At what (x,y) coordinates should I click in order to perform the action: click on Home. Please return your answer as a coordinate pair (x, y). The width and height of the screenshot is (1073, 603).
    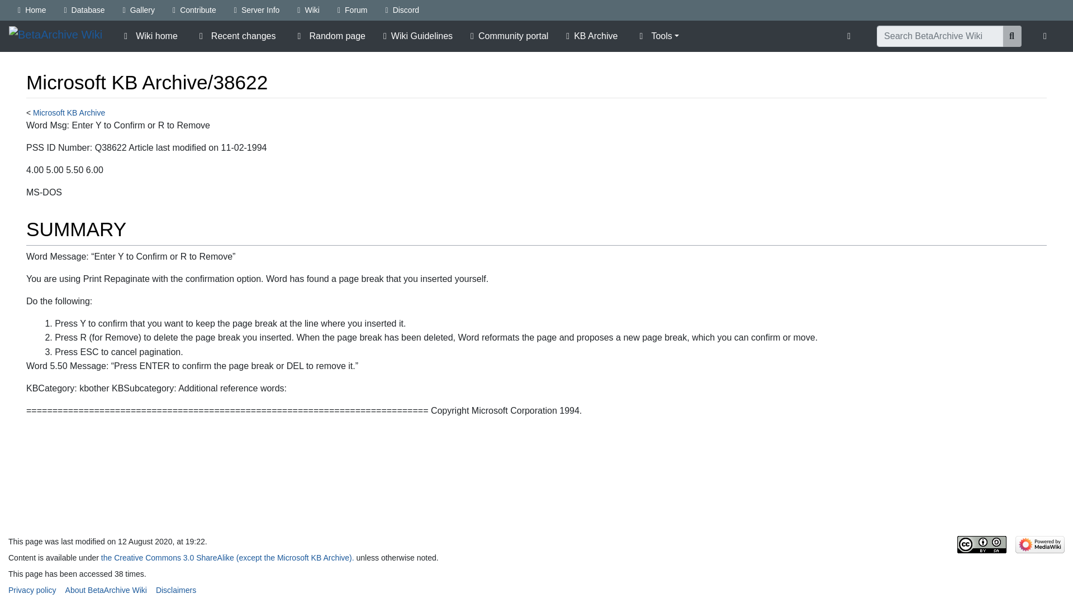
    Looking at the image, I should click on (31, 10).